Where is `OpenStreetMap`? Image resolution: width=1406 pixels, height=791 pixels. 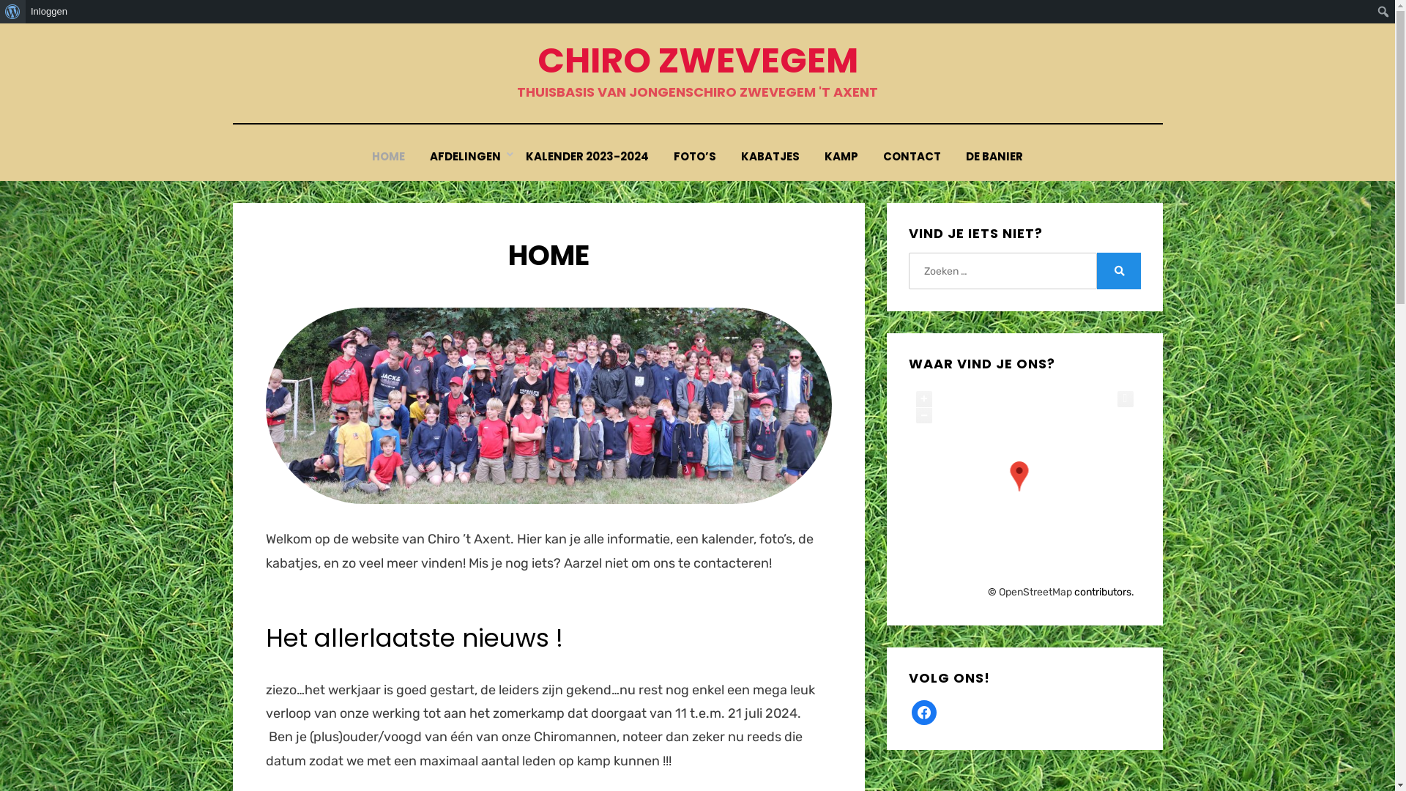
OpenStreetMap is located at coordinates (1035, 592).